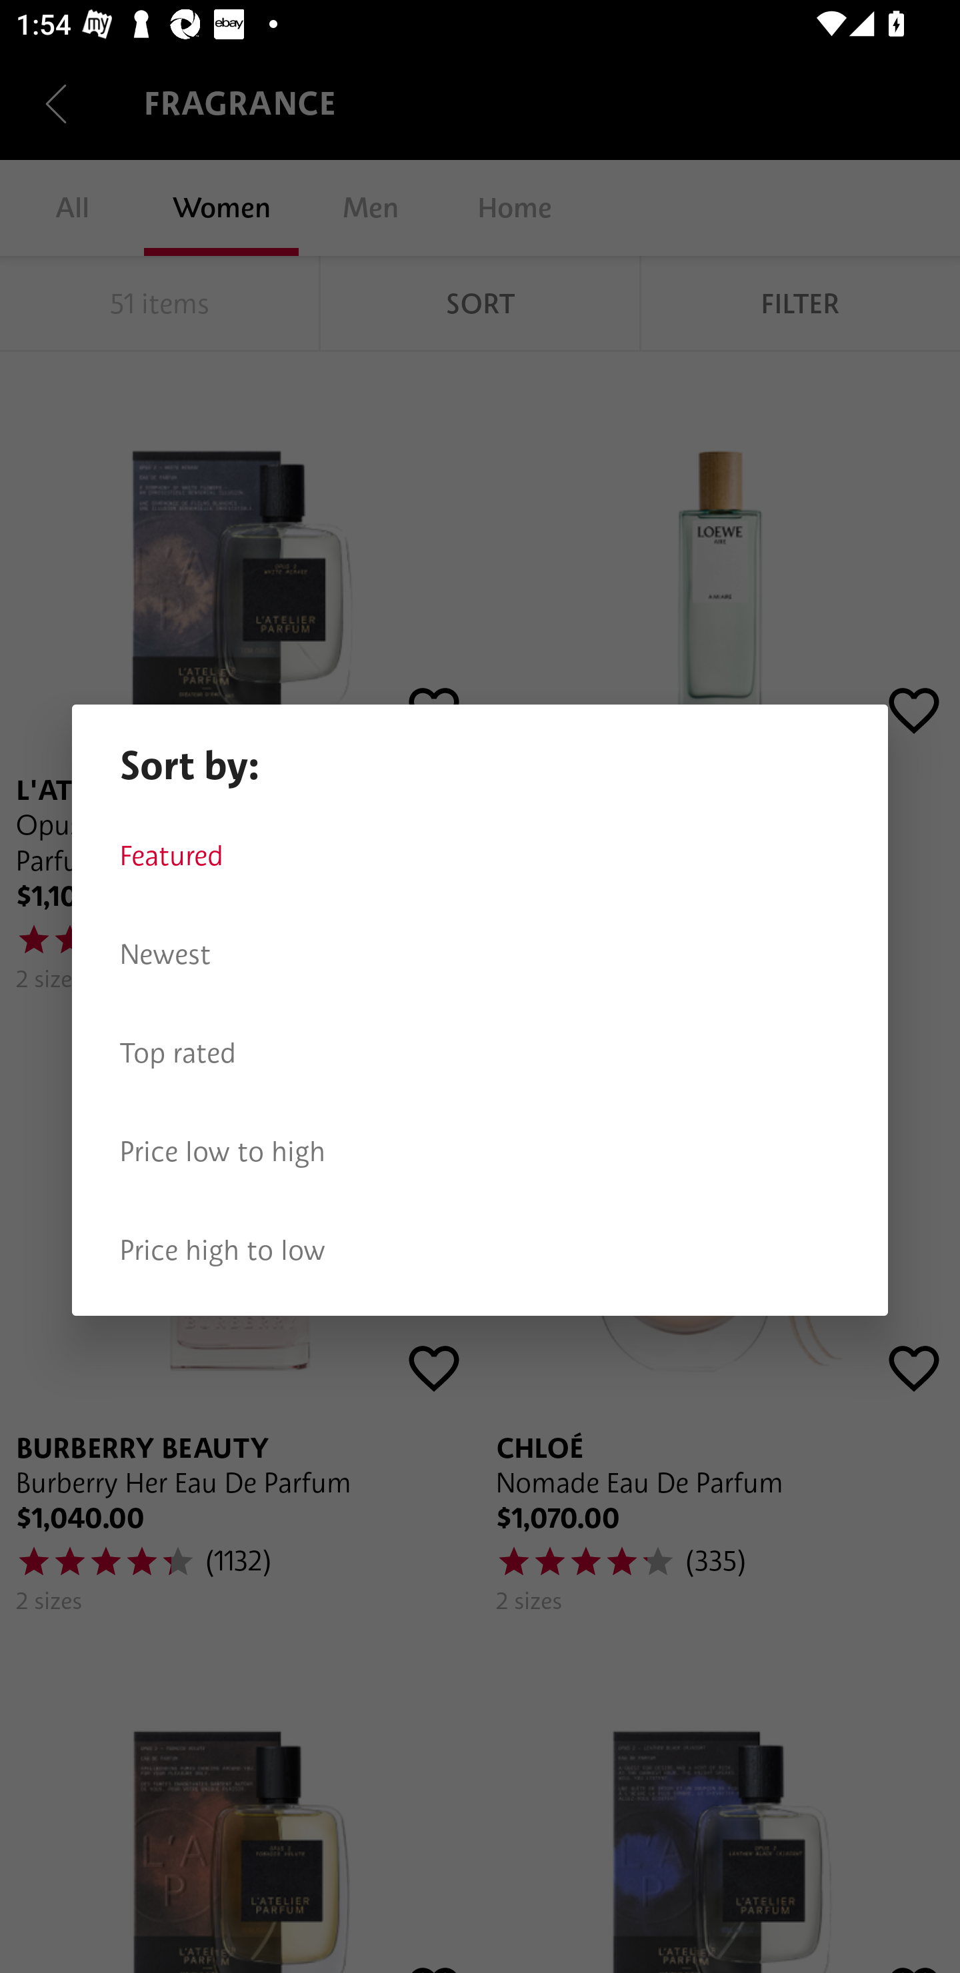  Describe the element at coordinates (480, 856) in the screenshot. I see `Featured` at that location.